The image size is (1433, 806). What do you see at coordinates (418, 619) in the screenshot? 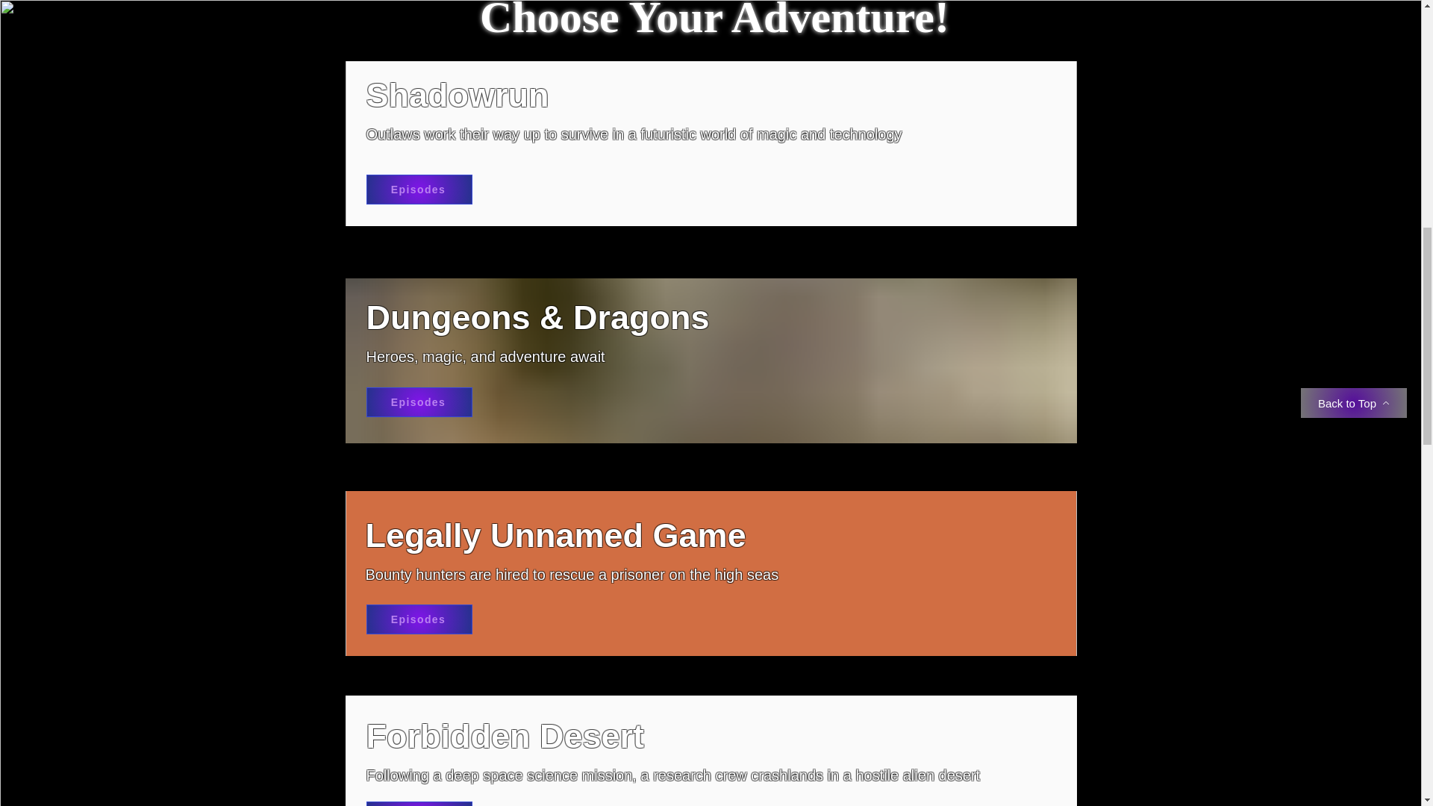
I see `Episodes` at bounding box center [418, 619].